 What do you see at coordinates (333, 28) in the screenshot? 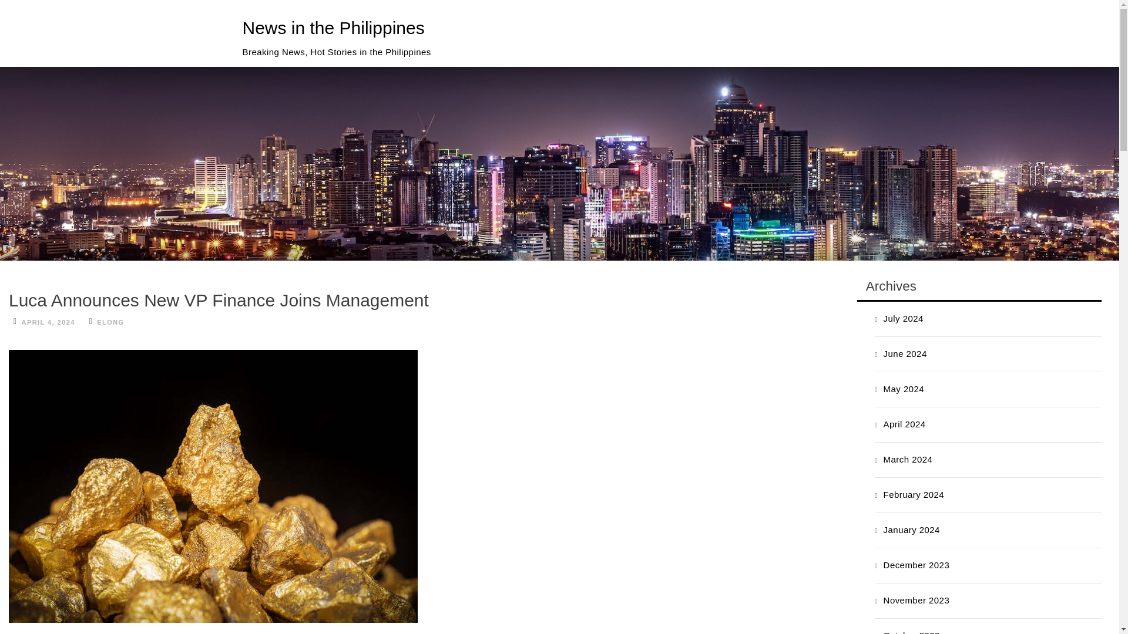
I see `News in the Philippines` at bounding box center [333, 28].